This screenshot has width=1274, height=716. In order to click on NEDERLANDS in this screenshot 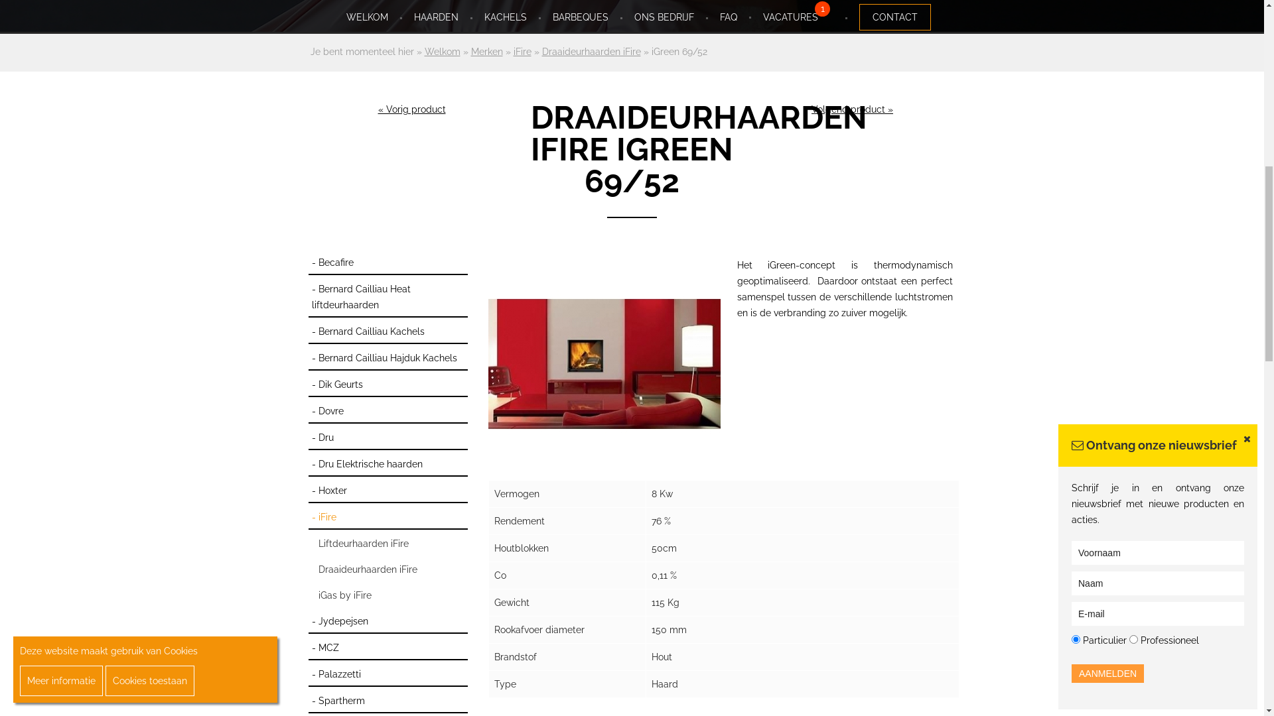, I will do `click(1007, 49)`.